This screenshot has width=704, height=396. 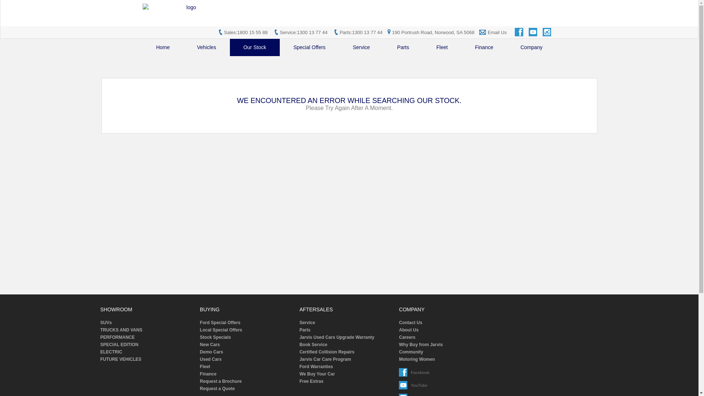 What do you see at coordinates (247, 381) in the screenshot?
I see `Request a Brochure` at bounding box center [247, 381].